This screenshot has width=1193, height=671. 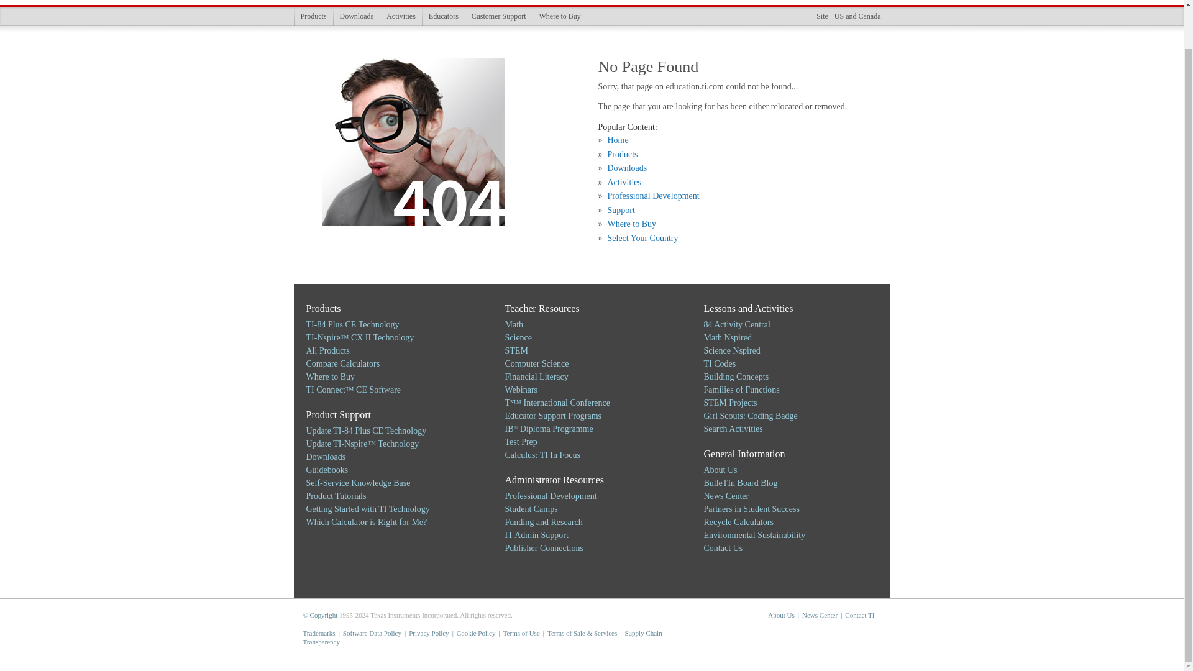 What do you see at coordinates (400, 16) in the screenshot?
I see `Activities` at bounding box center [400, 16].